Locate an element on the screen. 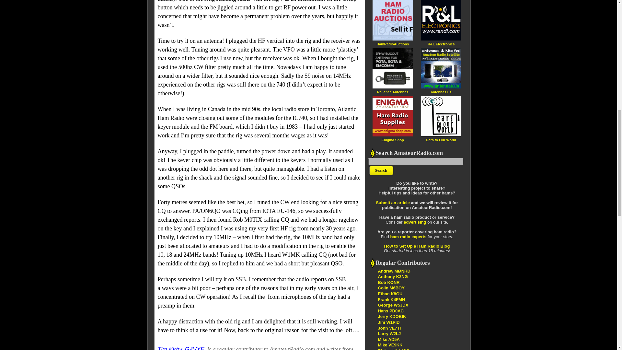  HamRadioAuctions is located at coordinates (392, 44).